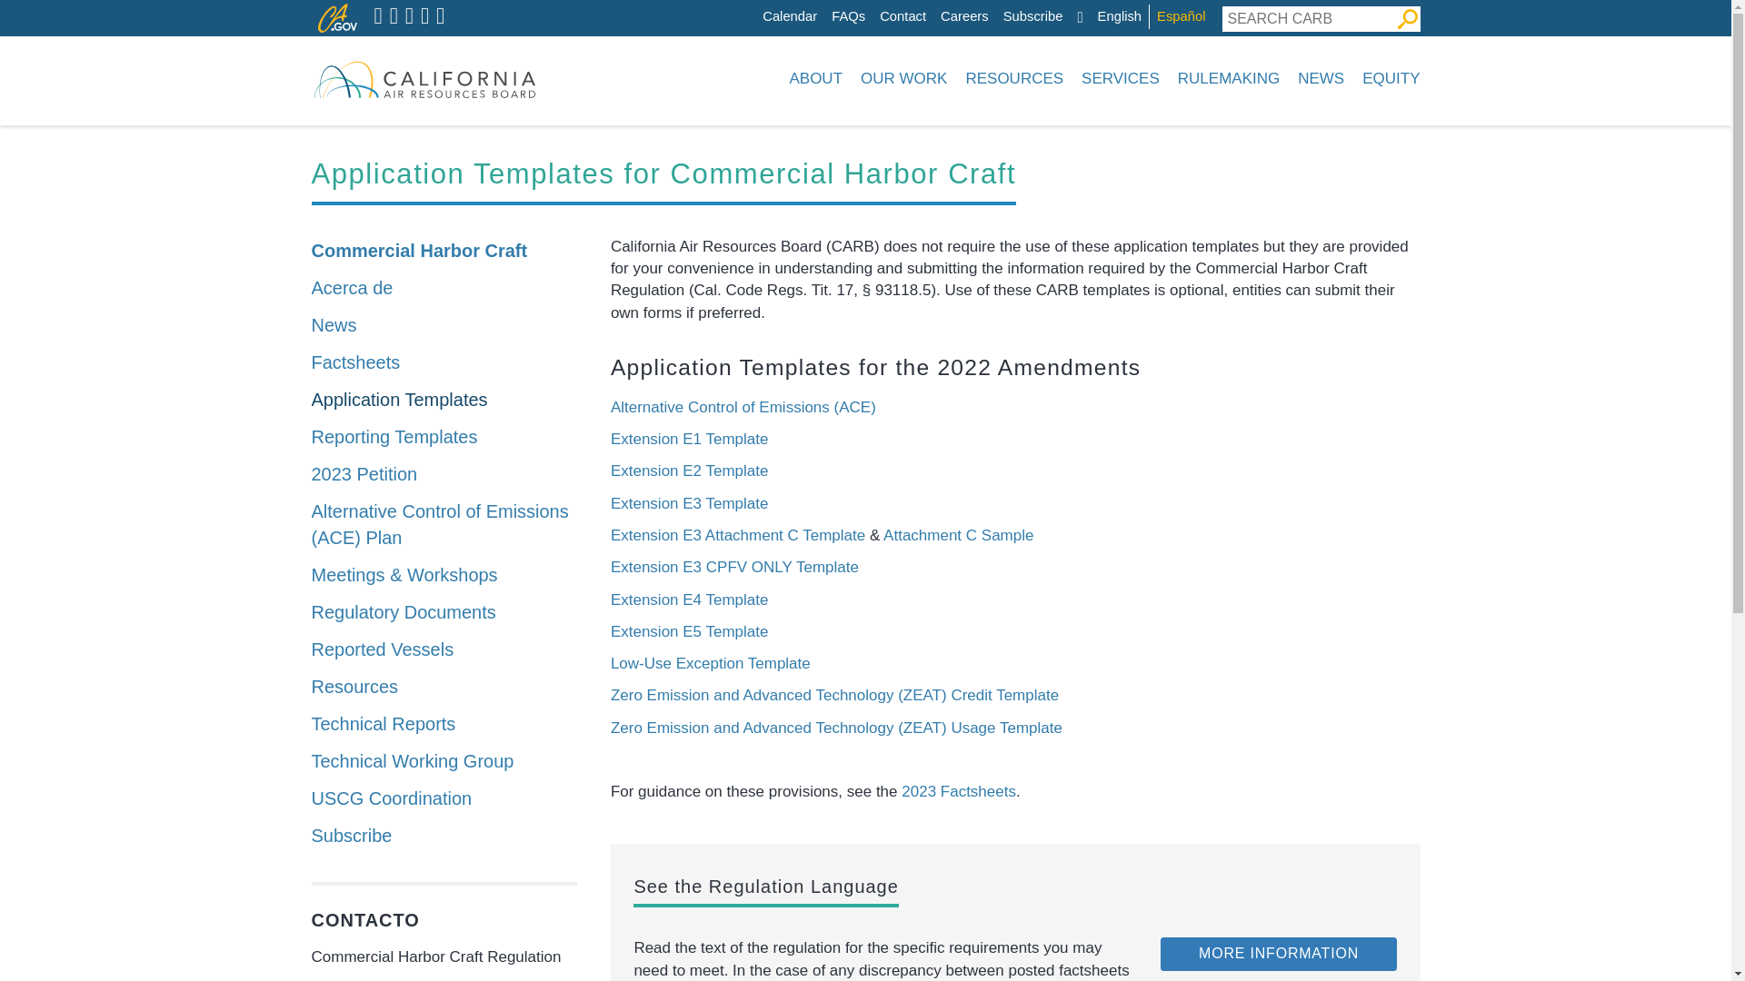 The height and width of the screenshot is (981, 1745). I want to click on Calendar, so click(789, 16).